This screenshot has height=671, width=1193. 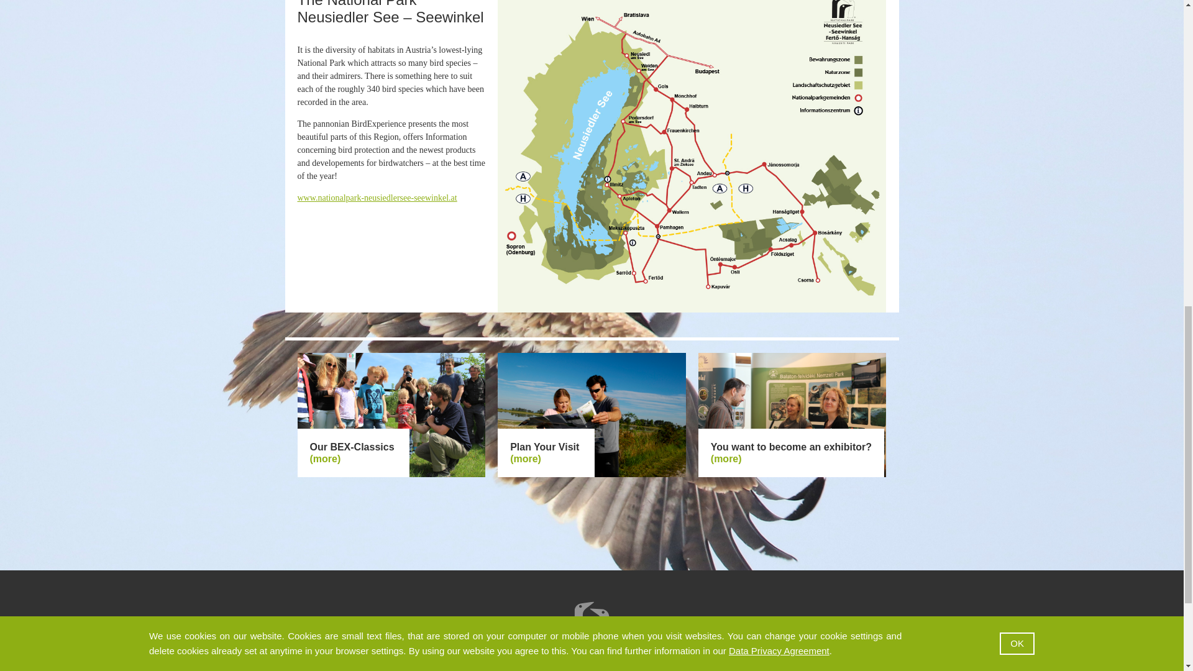 What do you see at coordinates (324, 459) in the screenshot?
I see `BEX-Classics` at bounding box center [324, 459].